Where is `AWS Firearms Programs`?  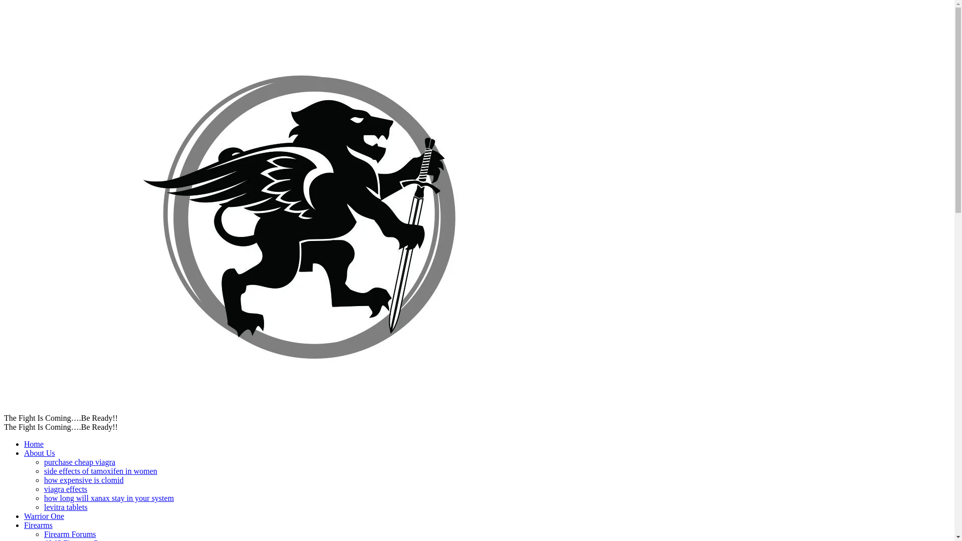 AWS Firearms Programs is located at coordinates (84, 540).